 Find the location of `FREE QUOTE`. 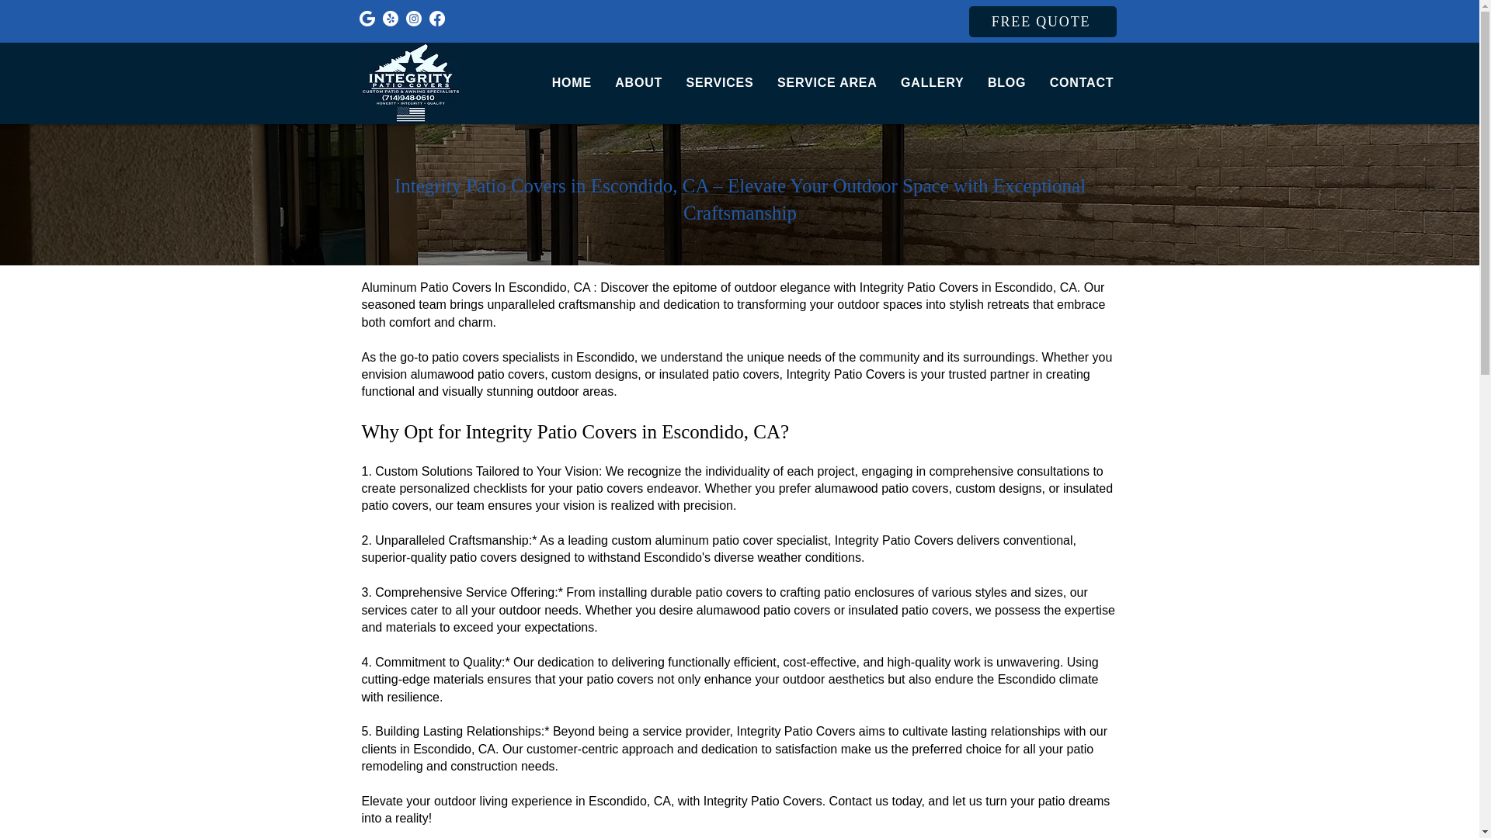

FREE QUOTE is located at coordinates (1043, 21).